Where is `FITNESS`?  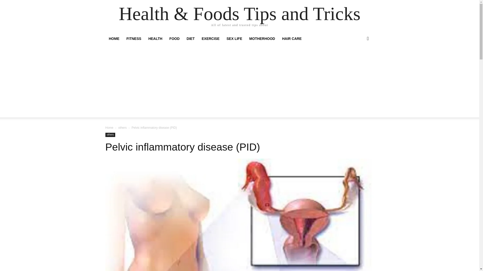 FITNESS is located at coordinates (133, 39).